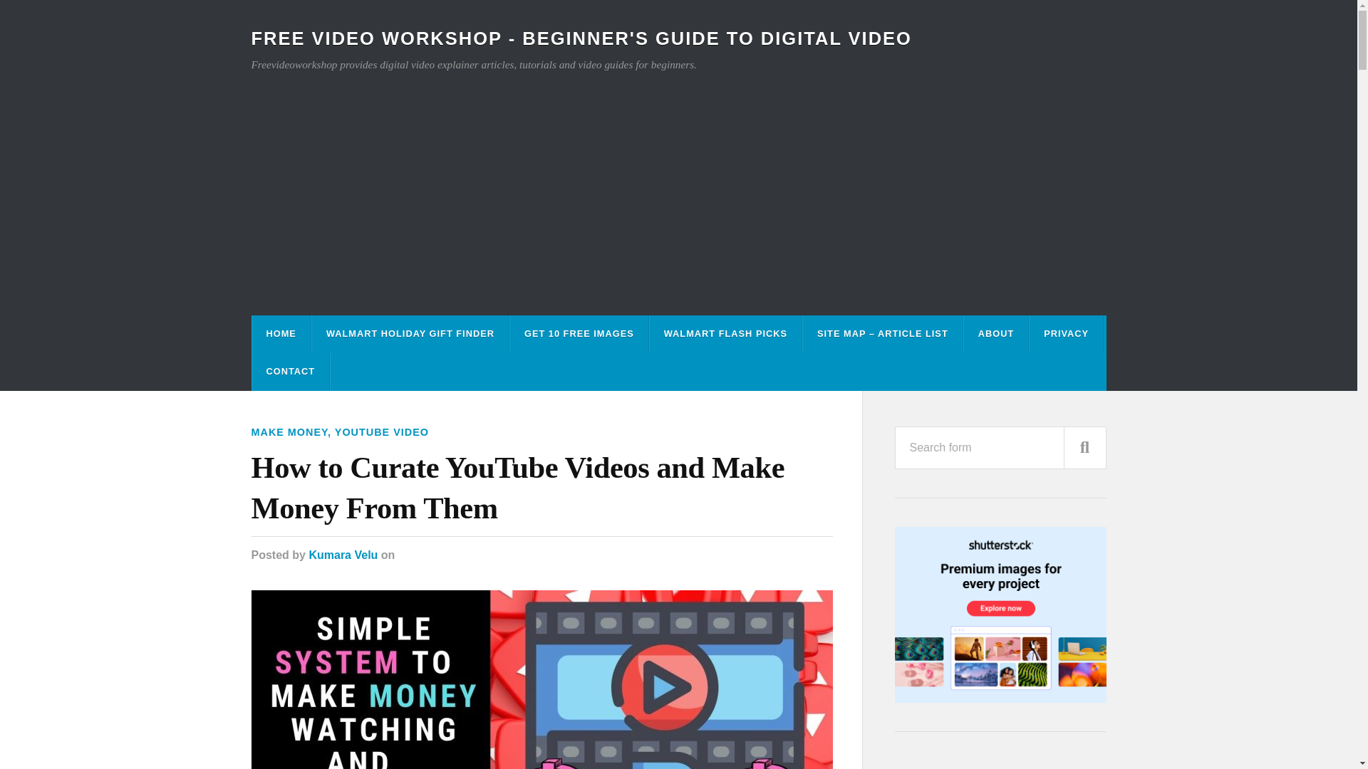  Describe the element at coordinates (289, 431) in the screenshot. I see `MAKE MONEY` at that location.